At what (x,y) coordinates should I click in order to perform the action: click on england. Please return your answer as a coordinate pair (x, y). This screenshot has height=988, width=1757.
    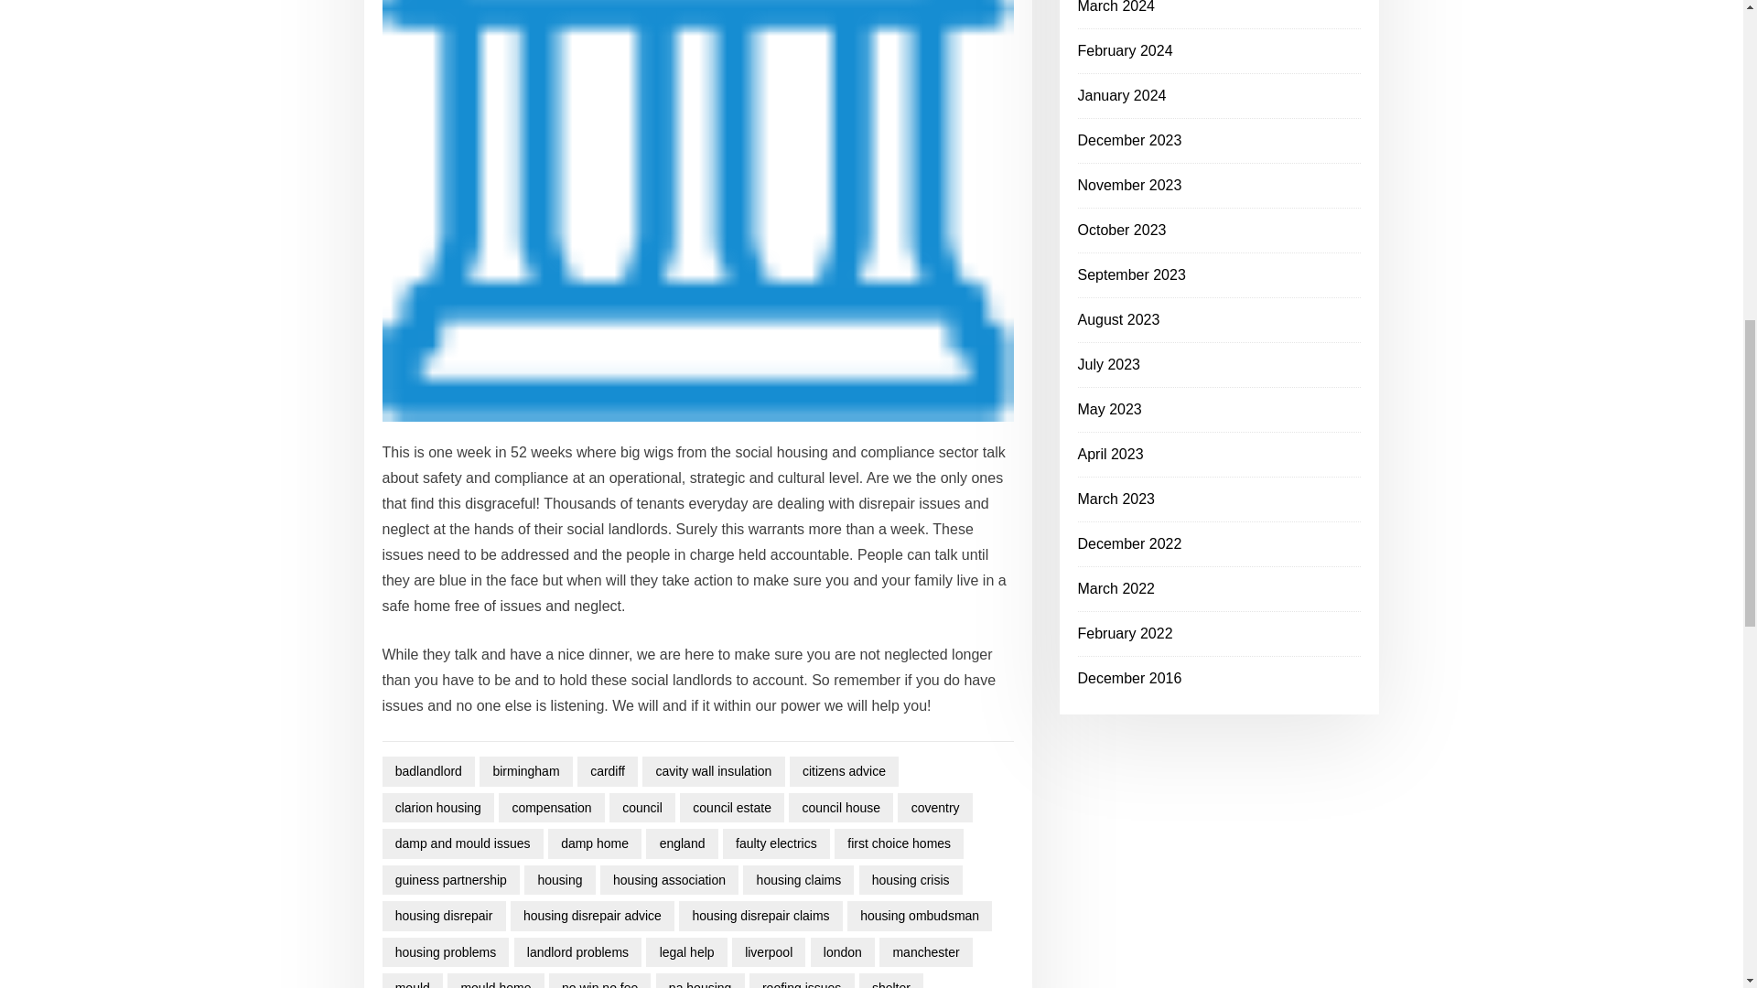
    Looking at the image, I should click on (681, 843).